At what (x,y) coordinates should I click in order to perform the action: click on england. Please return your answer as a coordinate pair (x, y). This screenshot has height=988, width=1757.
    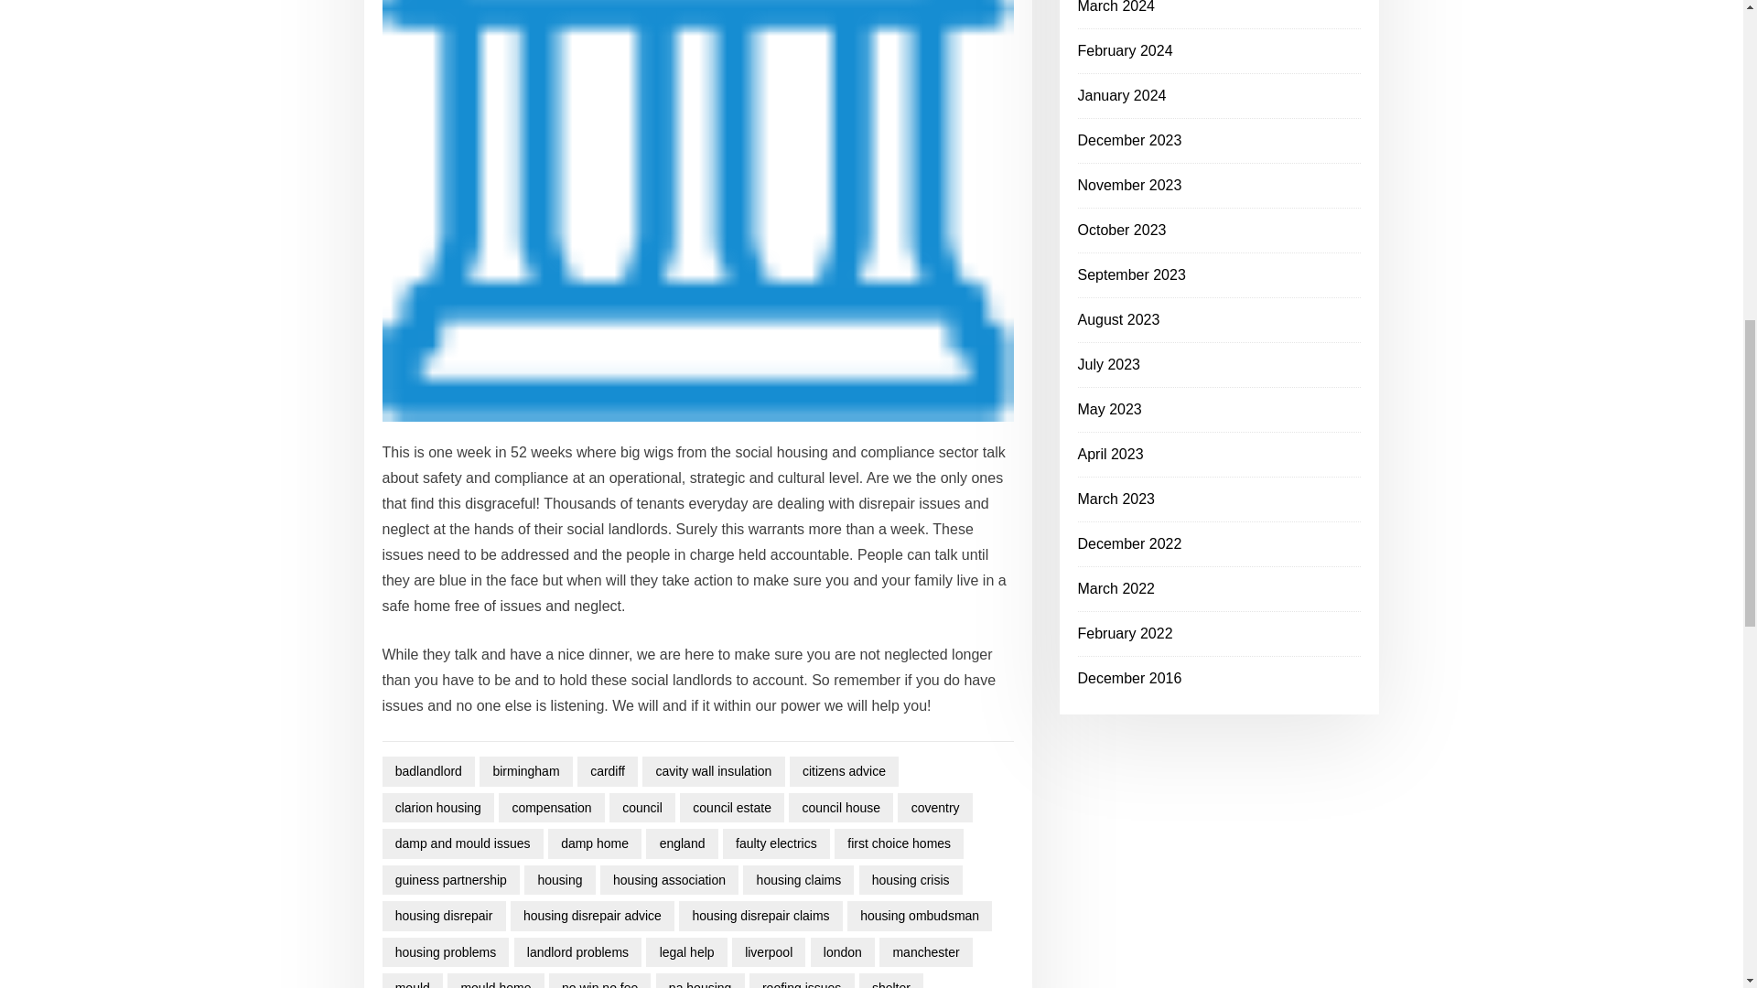
    Looking at the image, I should click on (681, 843).